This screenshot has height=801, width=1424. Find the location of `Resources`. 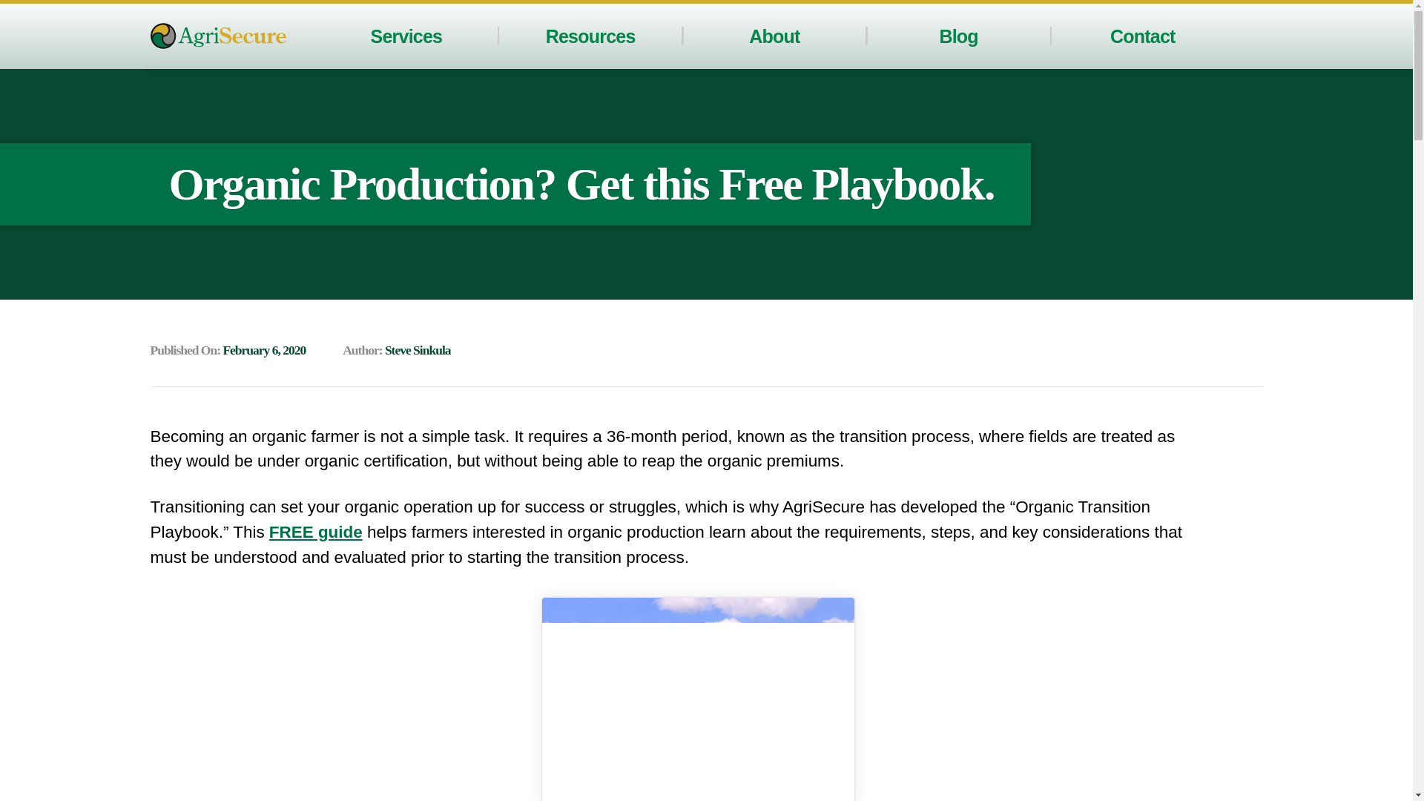

Resources is located at coordinates (590, 36).